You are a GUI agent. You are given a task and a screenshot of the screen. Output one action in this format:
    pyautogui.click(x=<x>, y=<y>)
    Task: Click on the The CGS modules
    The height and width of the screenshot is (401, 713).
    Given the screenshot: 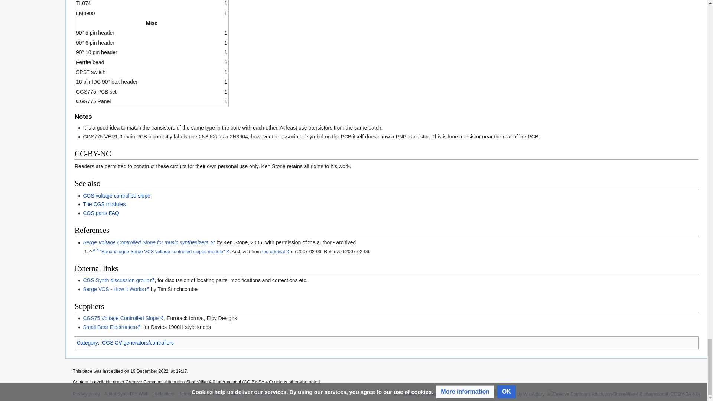 What is the action you would take?
    pyautogui.click(x=104, y=204)
    